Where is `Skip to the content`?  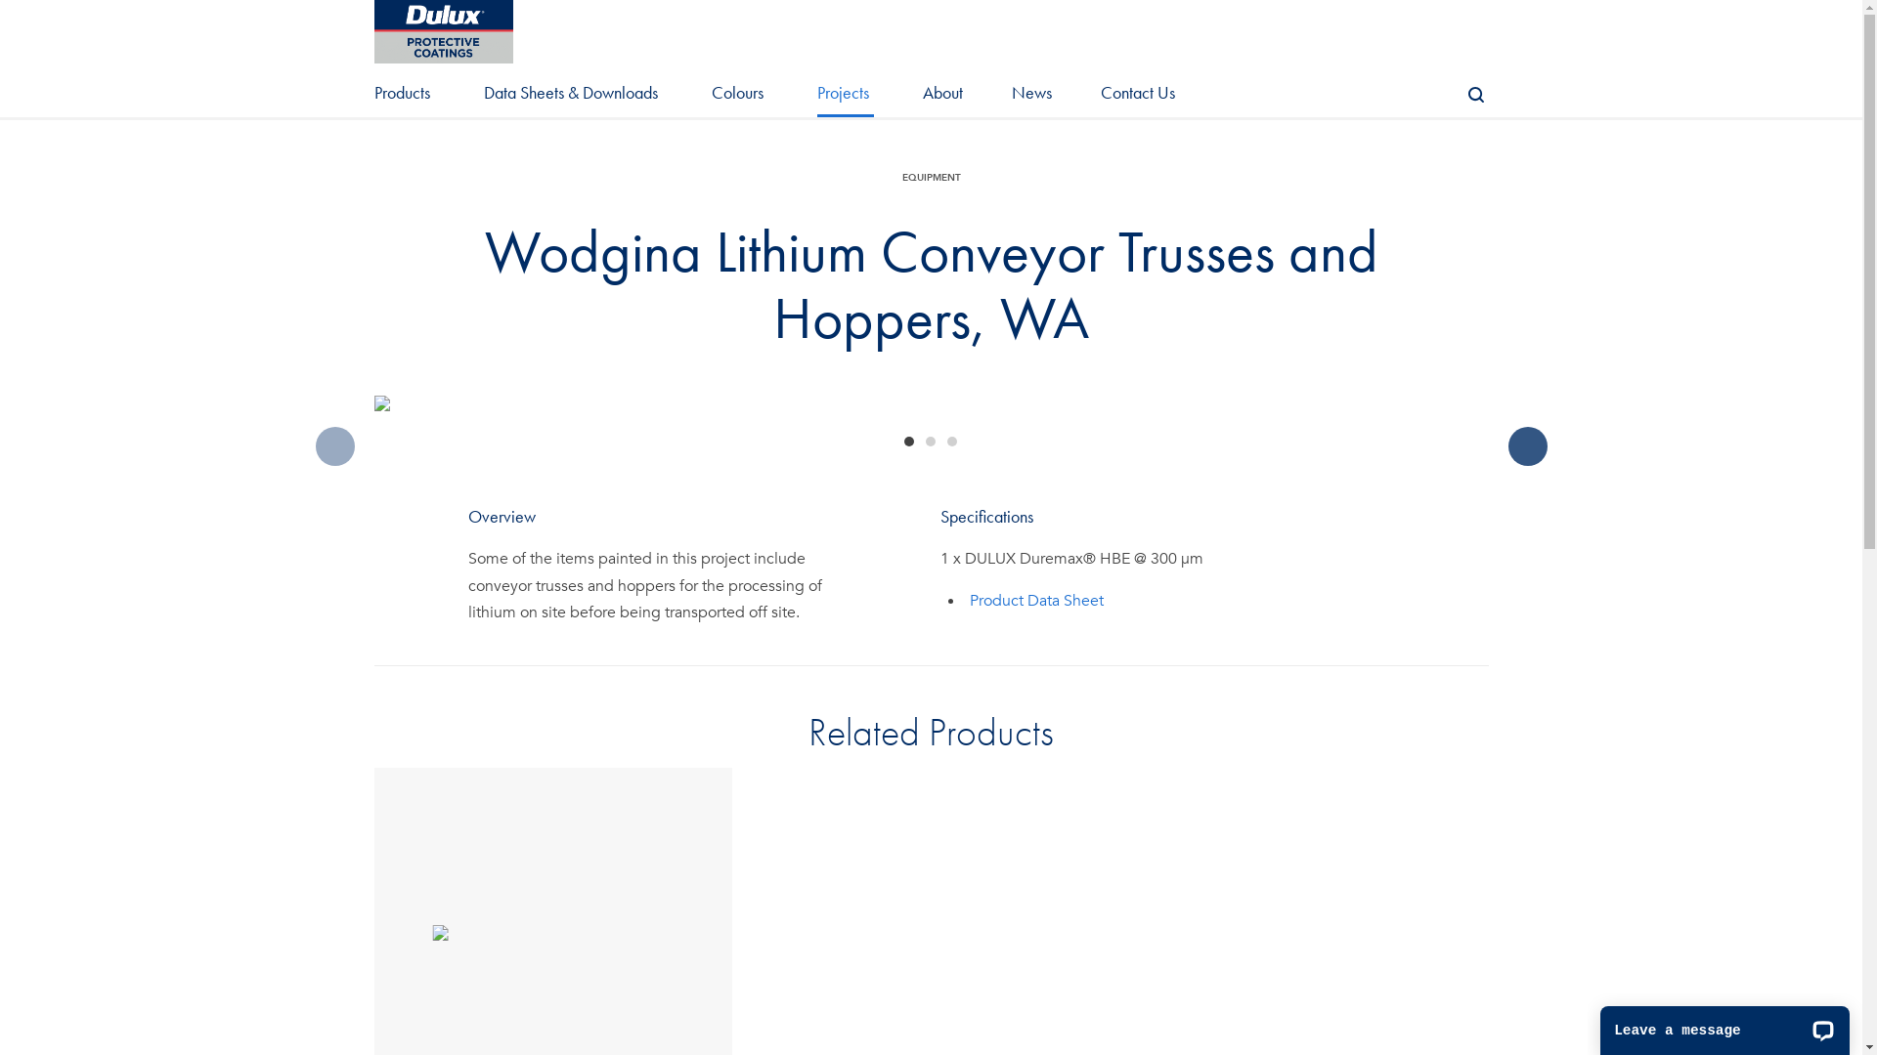
Skip to the content is located at coordinates (929, 20).